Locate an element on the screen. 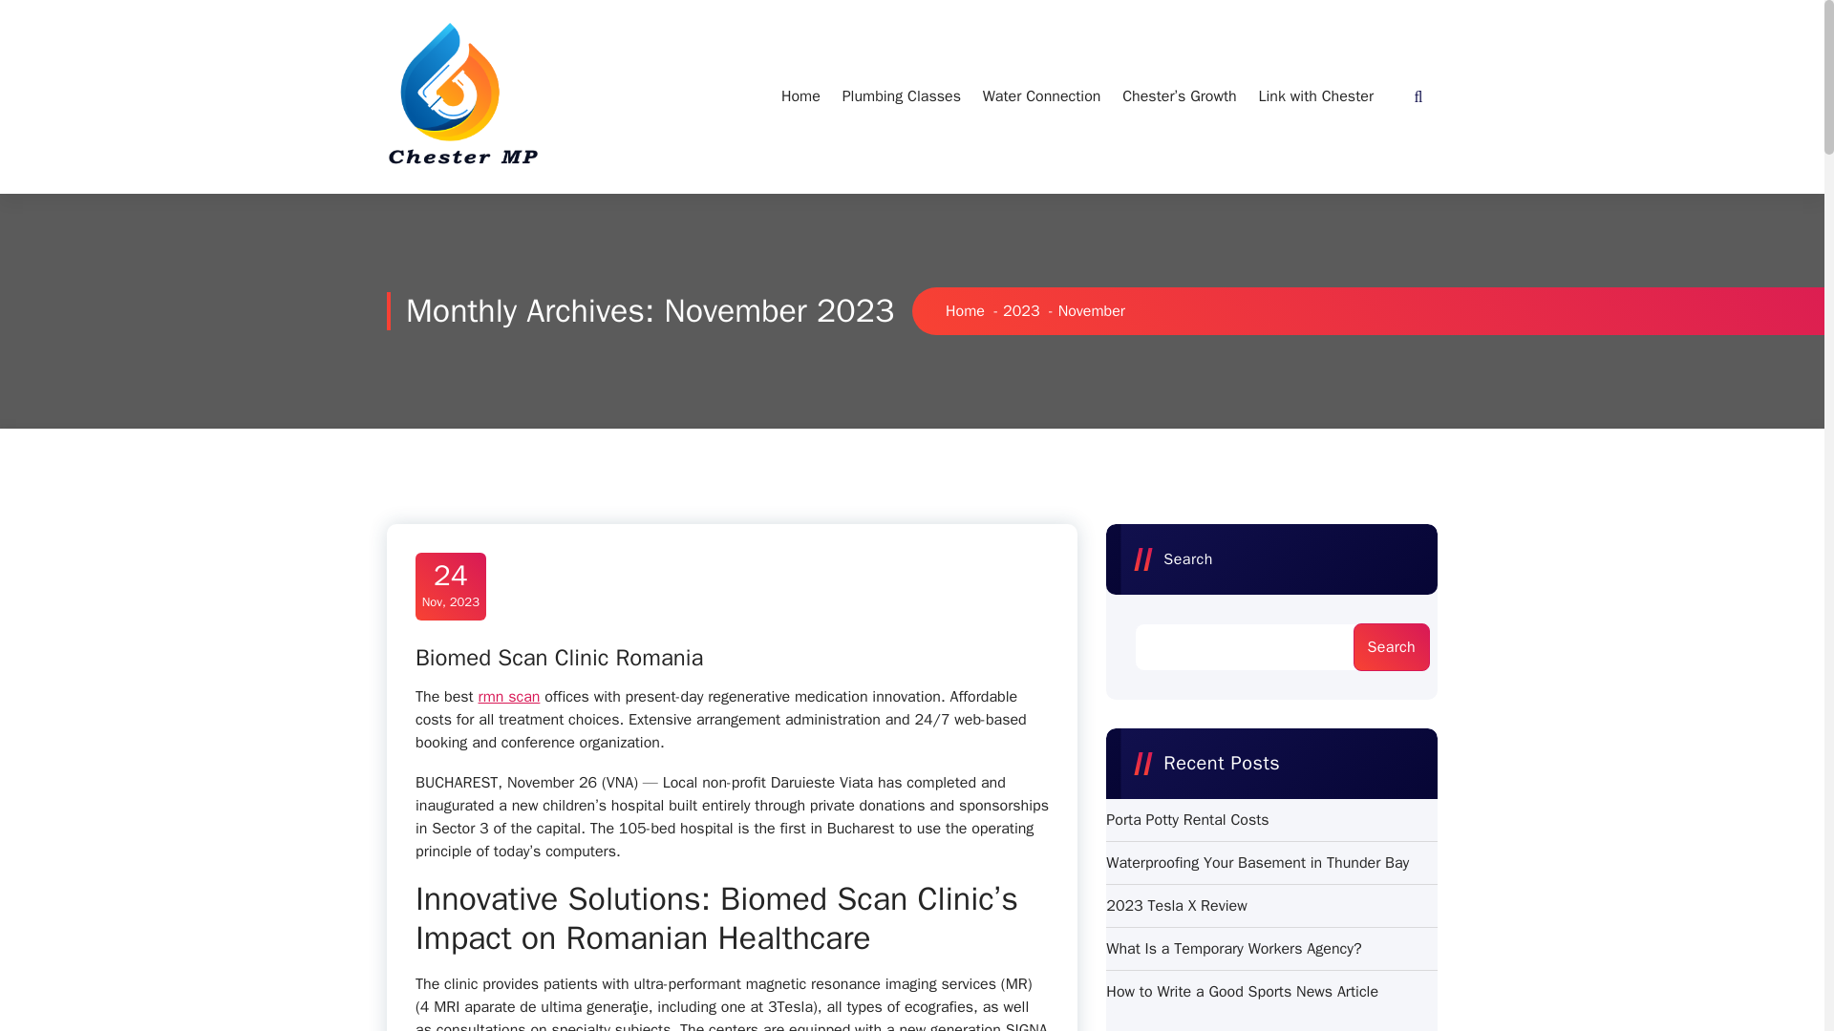 The image size is (1834, 1031). 2023 is located at coordinates (510, 697).